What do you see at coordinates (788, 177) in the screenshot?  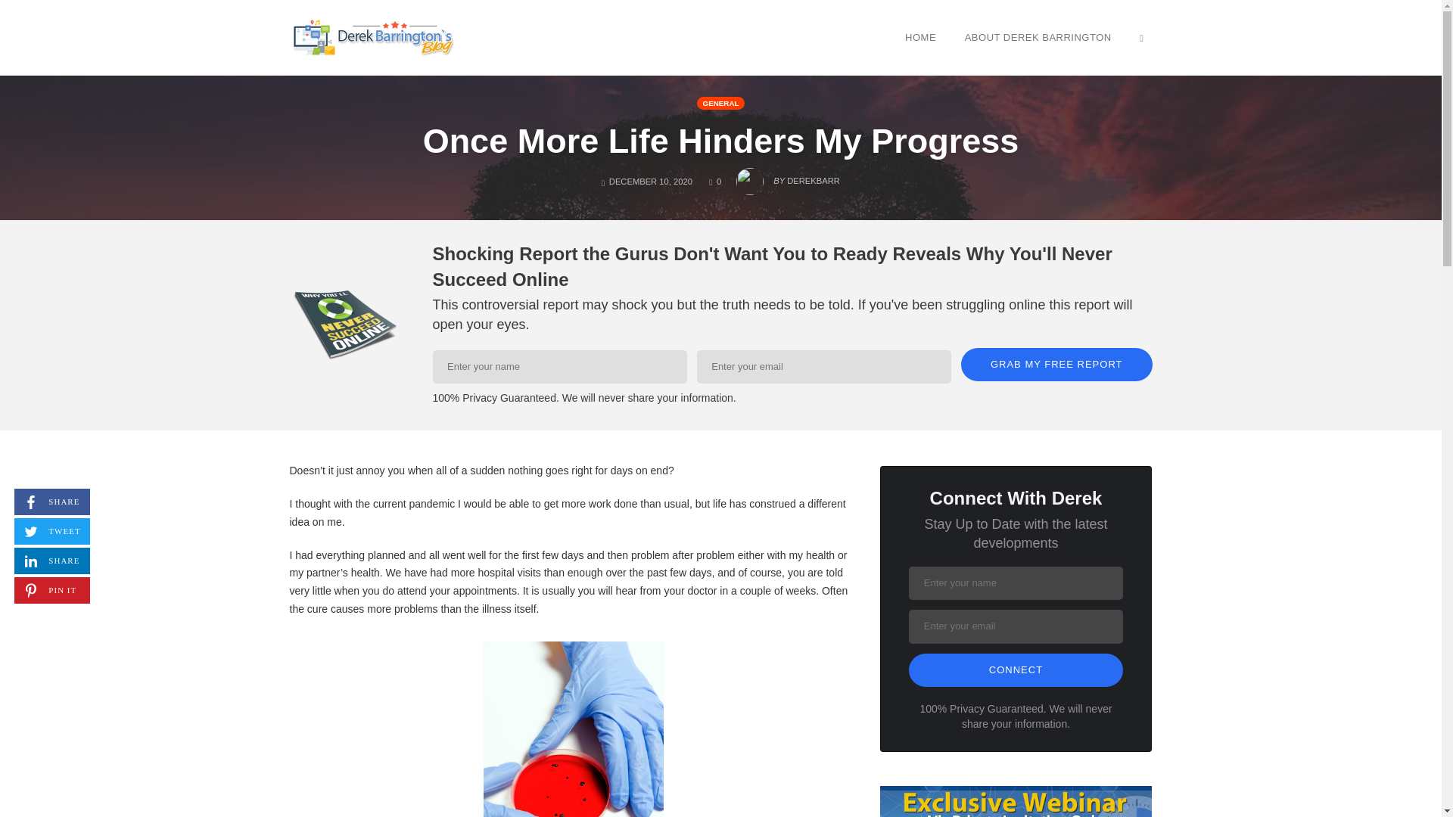 I see `CONNECT` at bounding box center [788, 177].